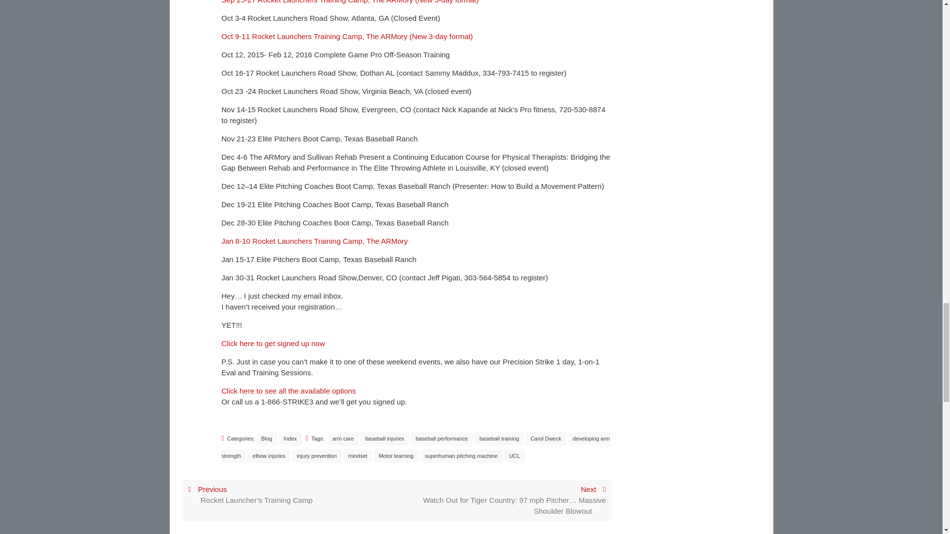  I want to click on baseball injuries, so click(384, 438).